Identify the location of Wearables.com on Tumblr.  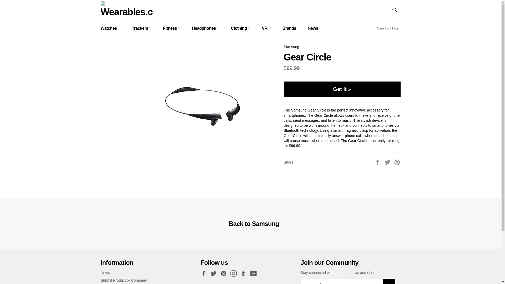
(245, 273).